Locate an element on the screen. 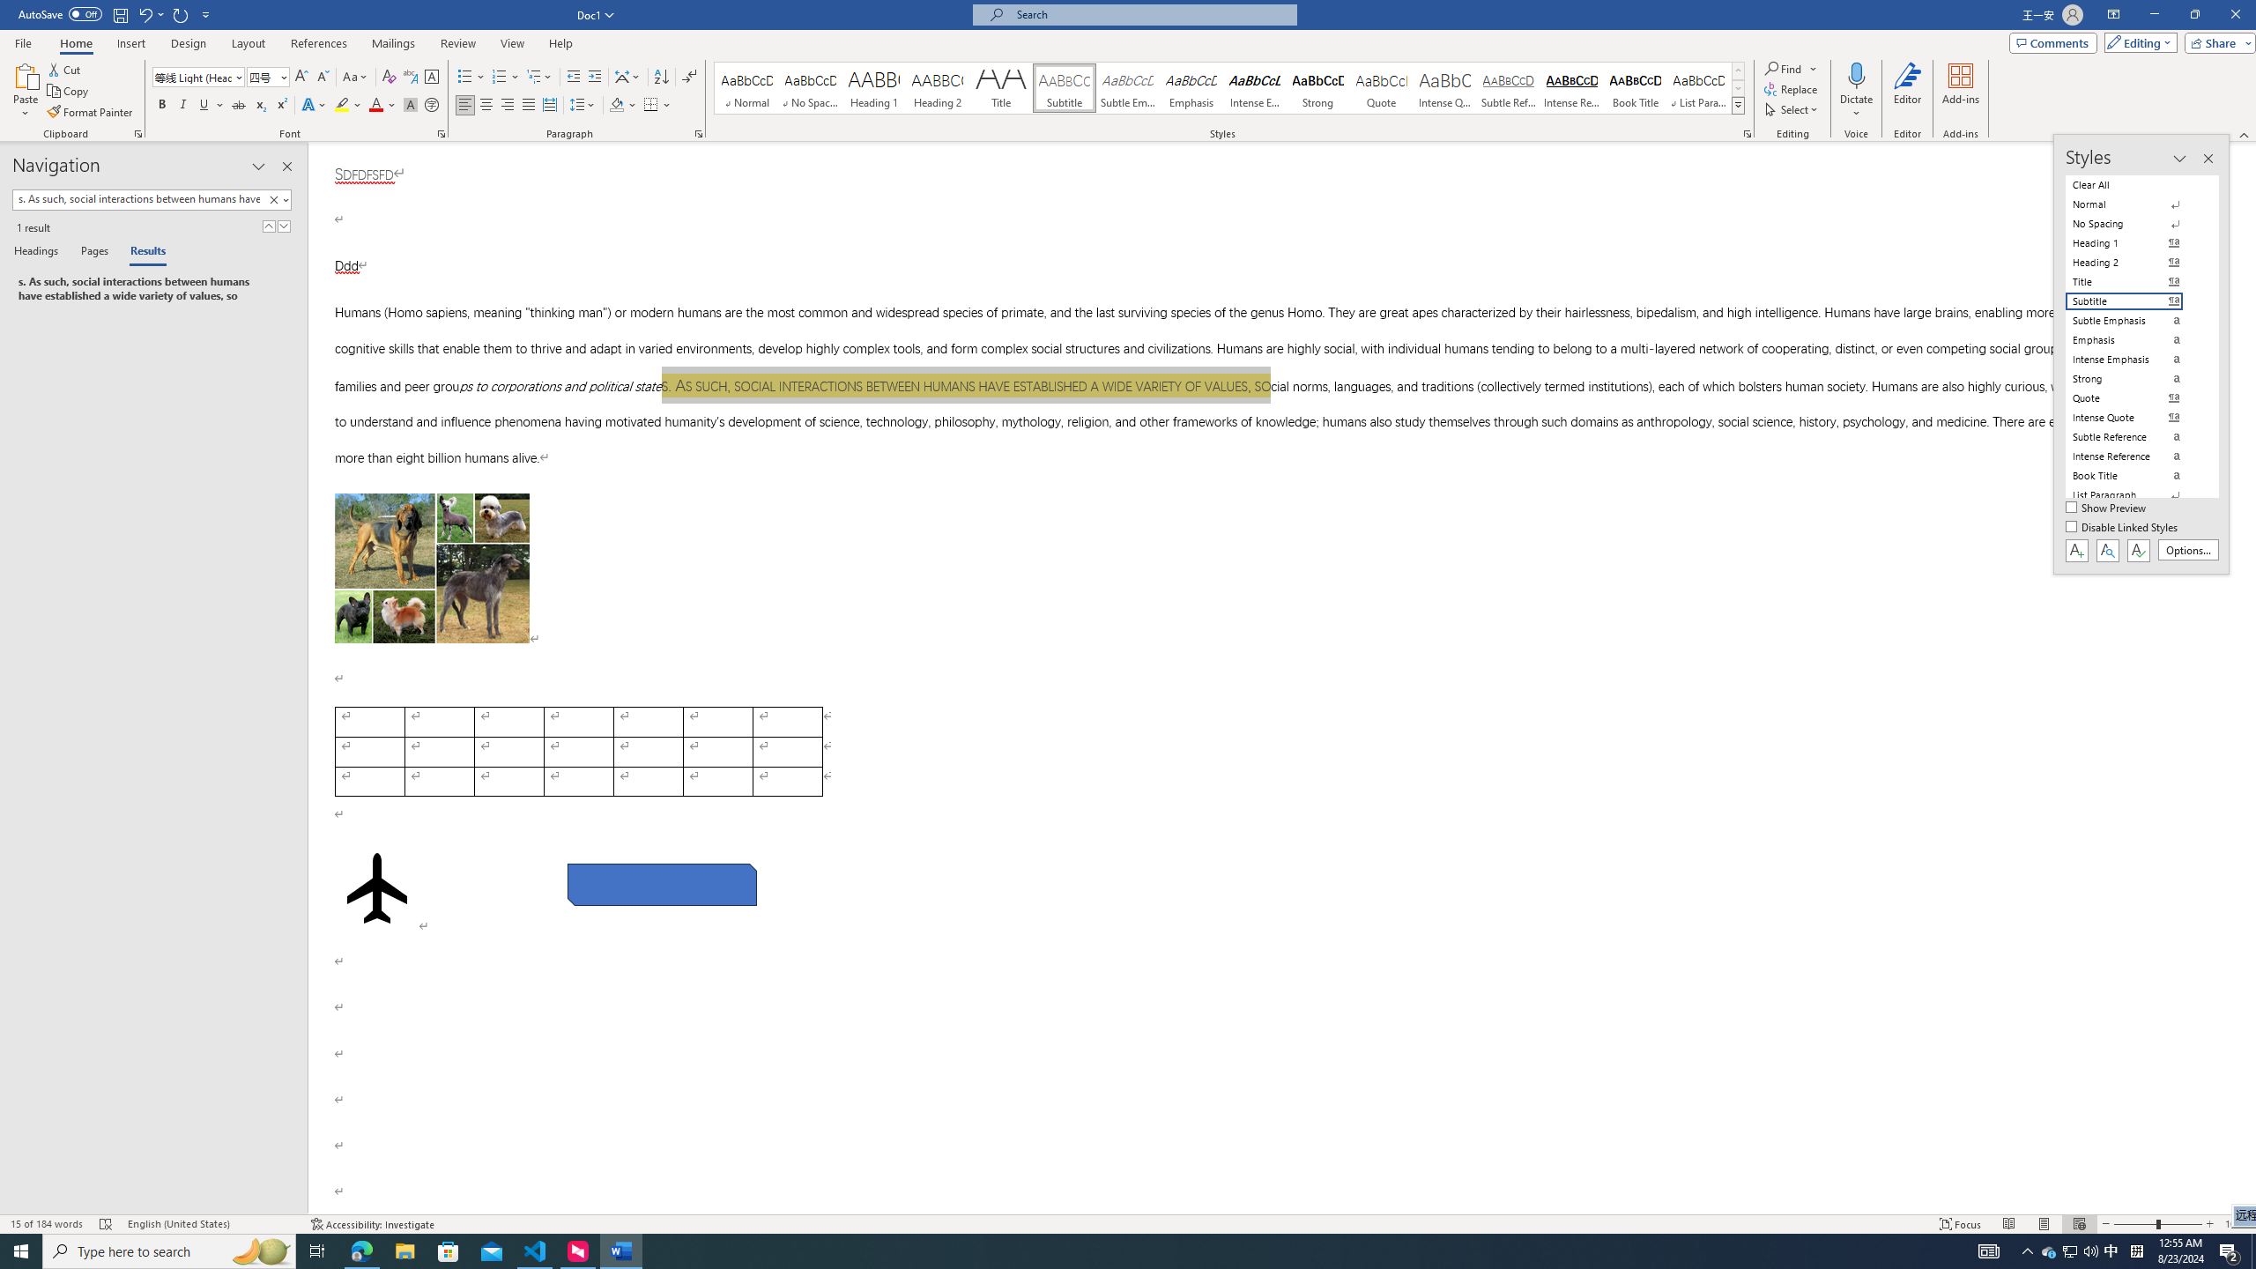 The width and height of the screenshot is (2256, 1269). Quick Access Toolbar is located at coordinates (116, 15).